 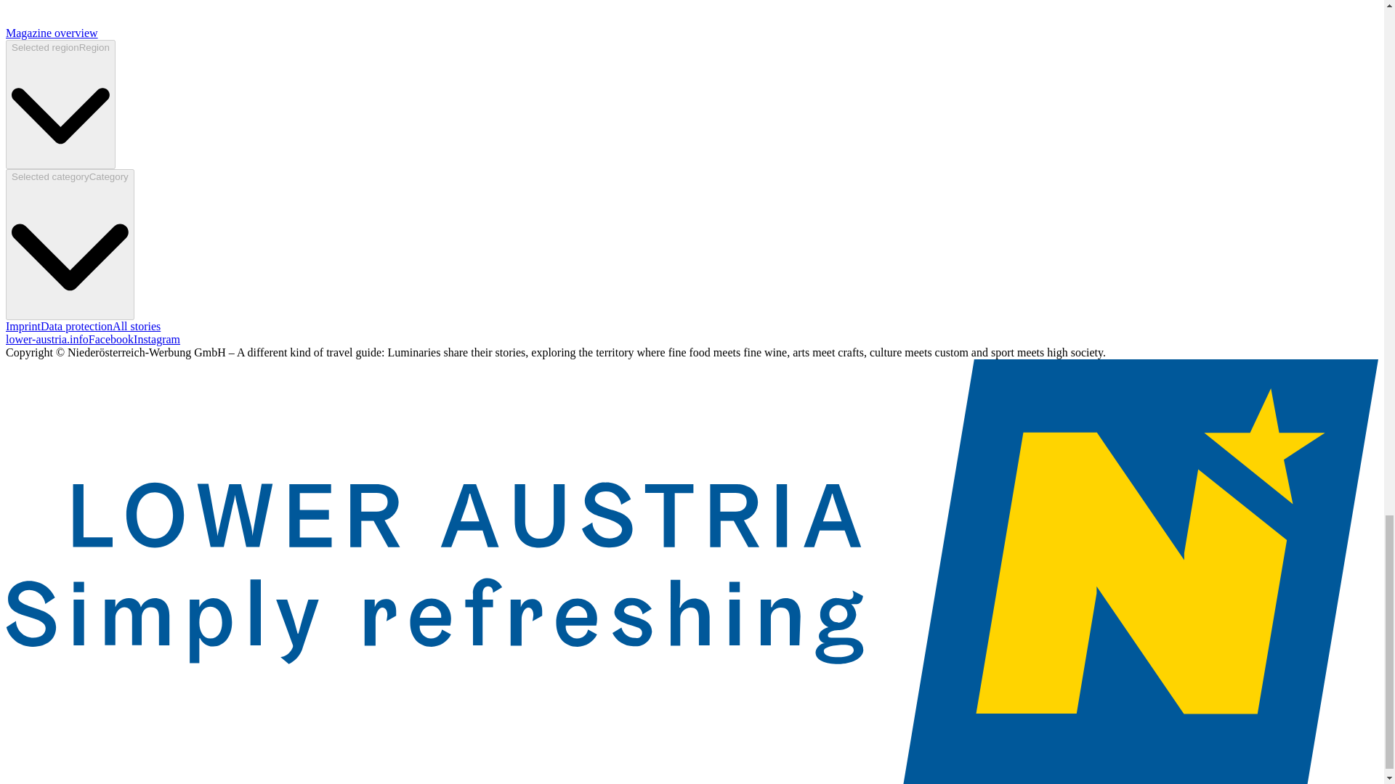 I want to click on Facebook, so click(x=111, y=340).